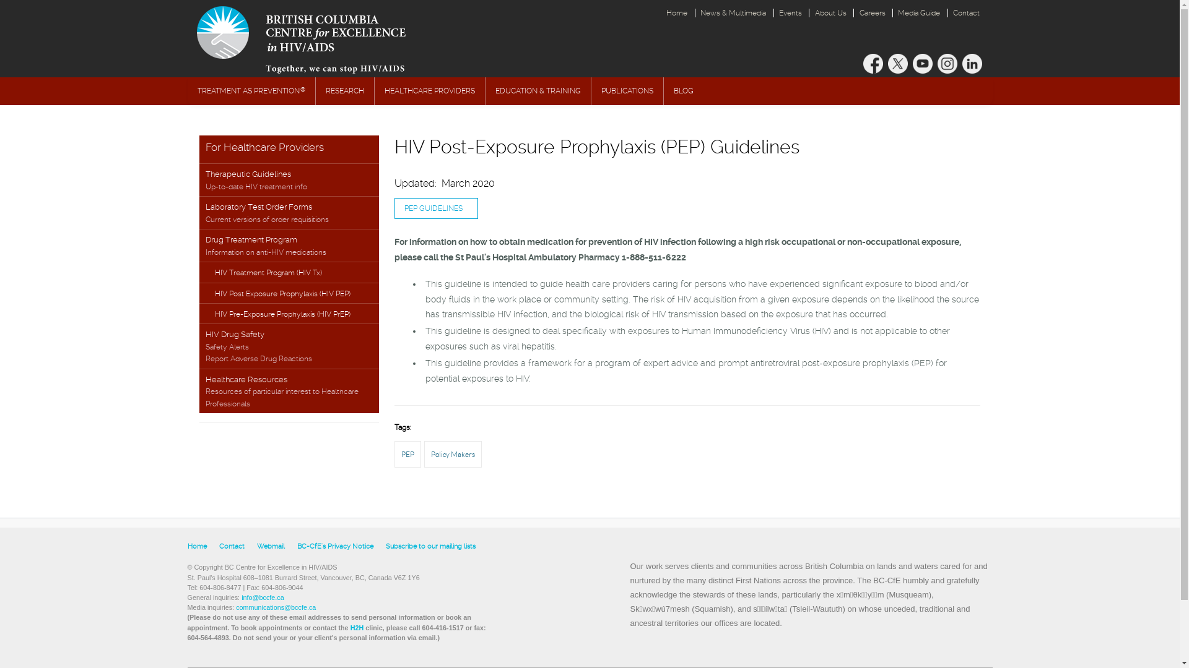 The image size is (1189, 668). Describe the element at coordinates (289, 245) in the screenshot. I see `Drug Treatment Program
Information on anti-HIV medications` at that location.